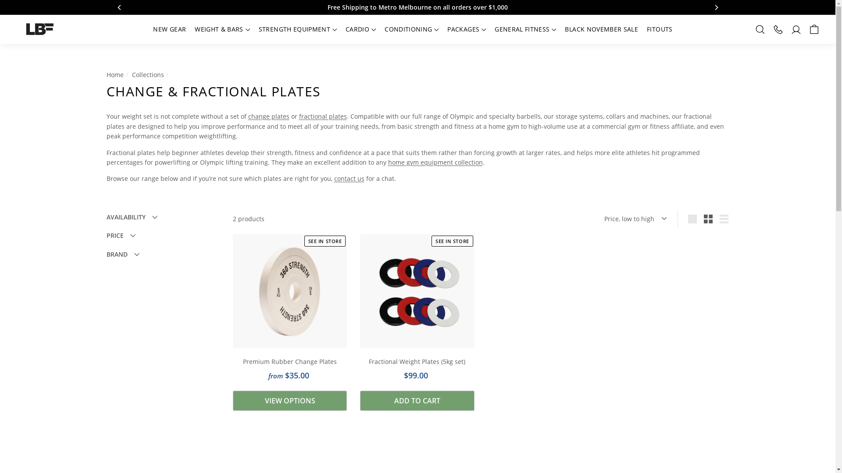  Describe the element at coordinates (602, 29) in the screenshot. I see `BLACK NOVEMBER SALE` at that location.